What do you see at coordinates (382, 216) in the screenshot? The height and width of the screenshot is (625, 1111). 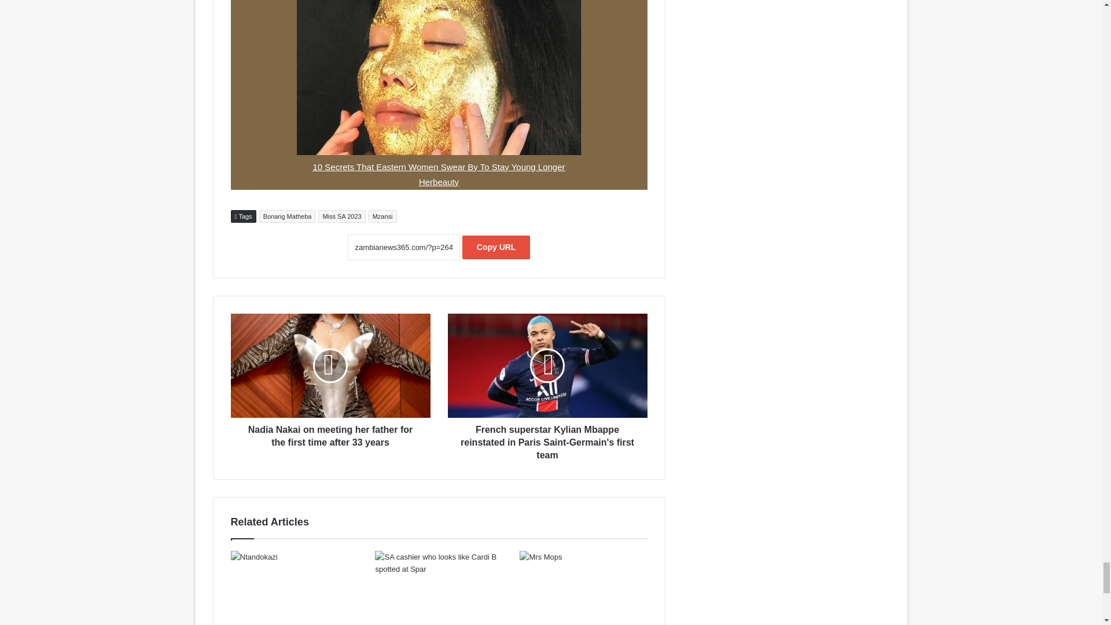 I see `Mzansi` at bounding box center [382, 216].